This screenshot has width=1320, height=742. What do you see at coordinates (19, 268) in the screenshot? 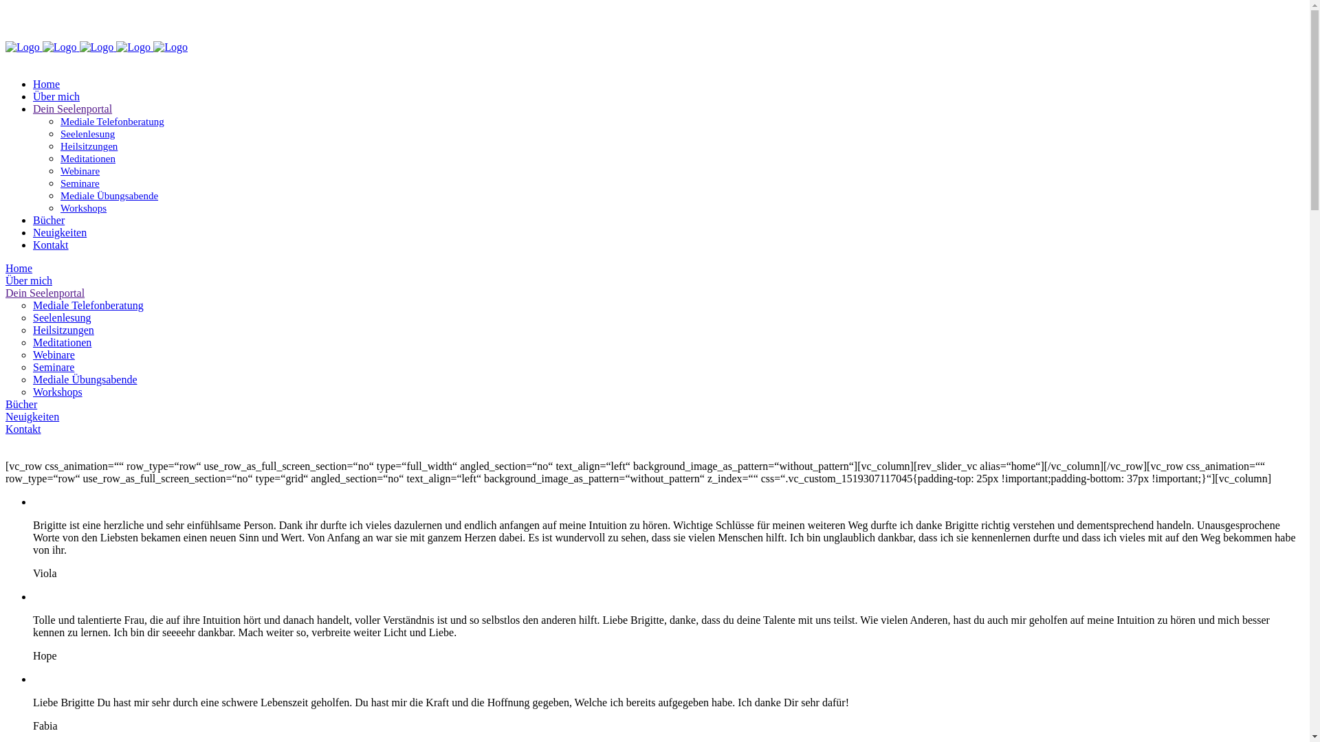
I see `Home` at bounding box center [19, 268].